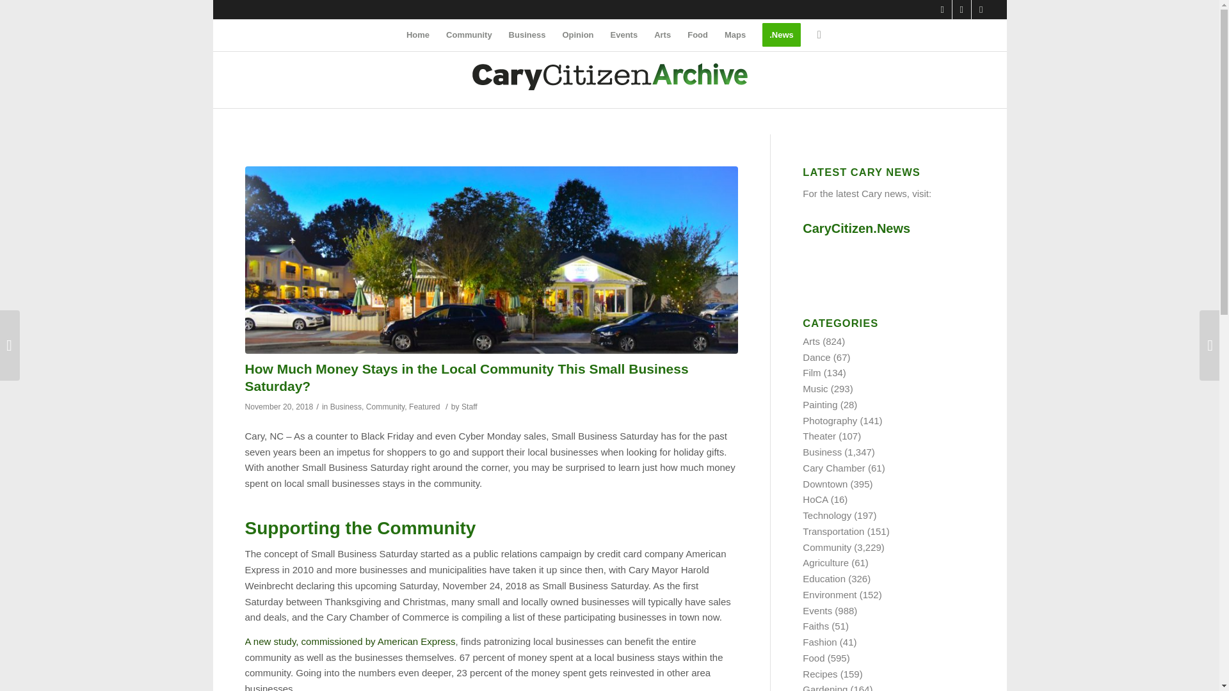 This screenshot has height=691, width=1229. I want to click on Home, so click(417, 35).